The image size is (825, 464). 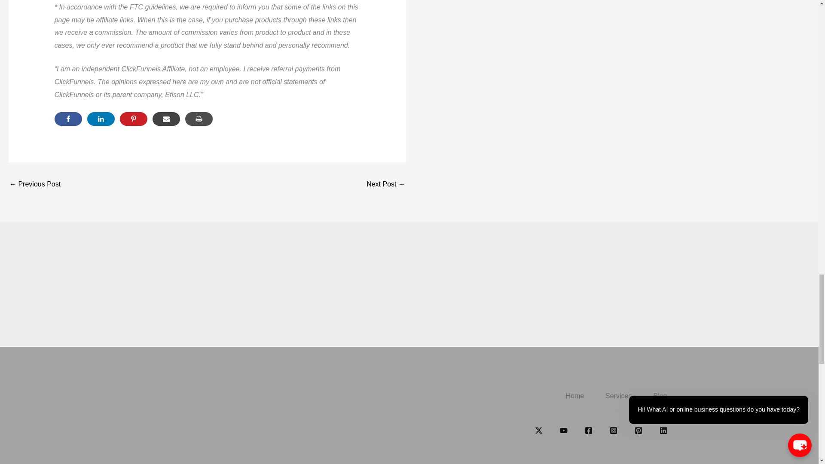 What do you see at coordinates (166, 119) in the screenshot?
I see `Share via Email` at bounding box center [166, 119].